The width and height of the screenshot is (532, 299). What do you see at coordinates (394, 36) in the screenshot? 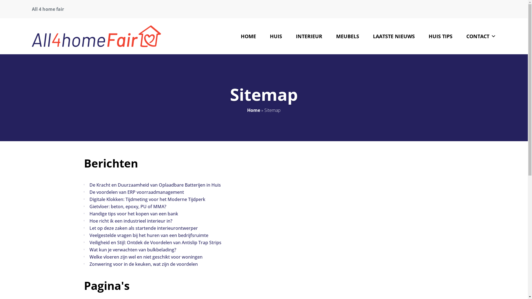
I see `LAATSTE NIEUWS` at bounding box center [394, 36].